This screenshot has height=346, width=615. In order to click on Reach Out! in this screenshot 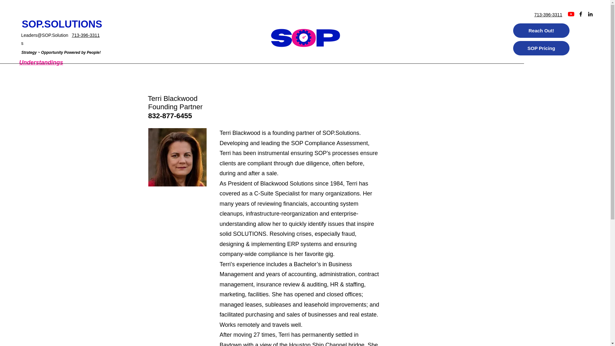, I will do `click(541, 30)`.